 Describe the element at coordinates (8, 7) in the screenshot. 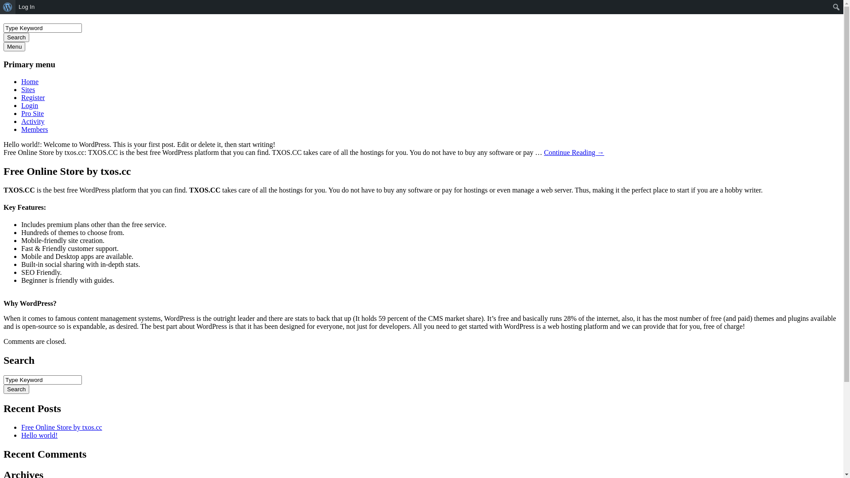

I see `About WordPress` at that location.